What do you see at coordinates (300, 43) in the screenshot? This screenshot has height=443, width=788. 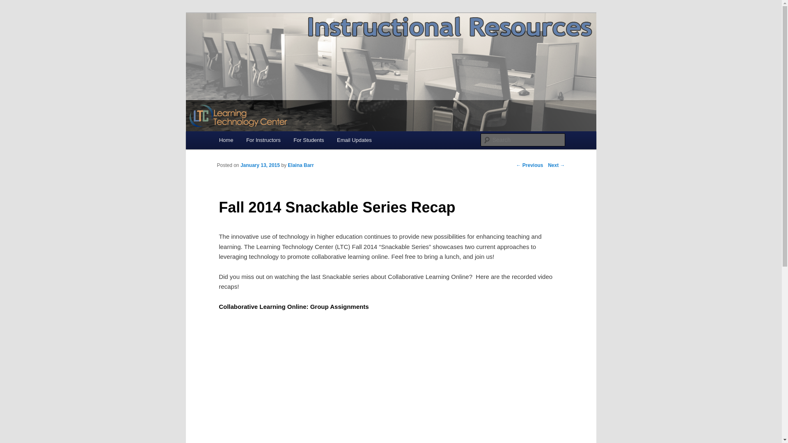 I see `LTC Instructional Resources` at bounding box center [300, 43].